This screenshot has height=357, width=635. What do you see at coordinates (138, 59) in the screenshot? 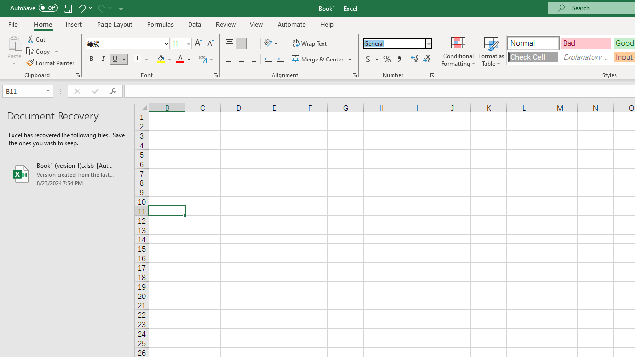
I see `Bottom Border` at bounding box center [138, 59].